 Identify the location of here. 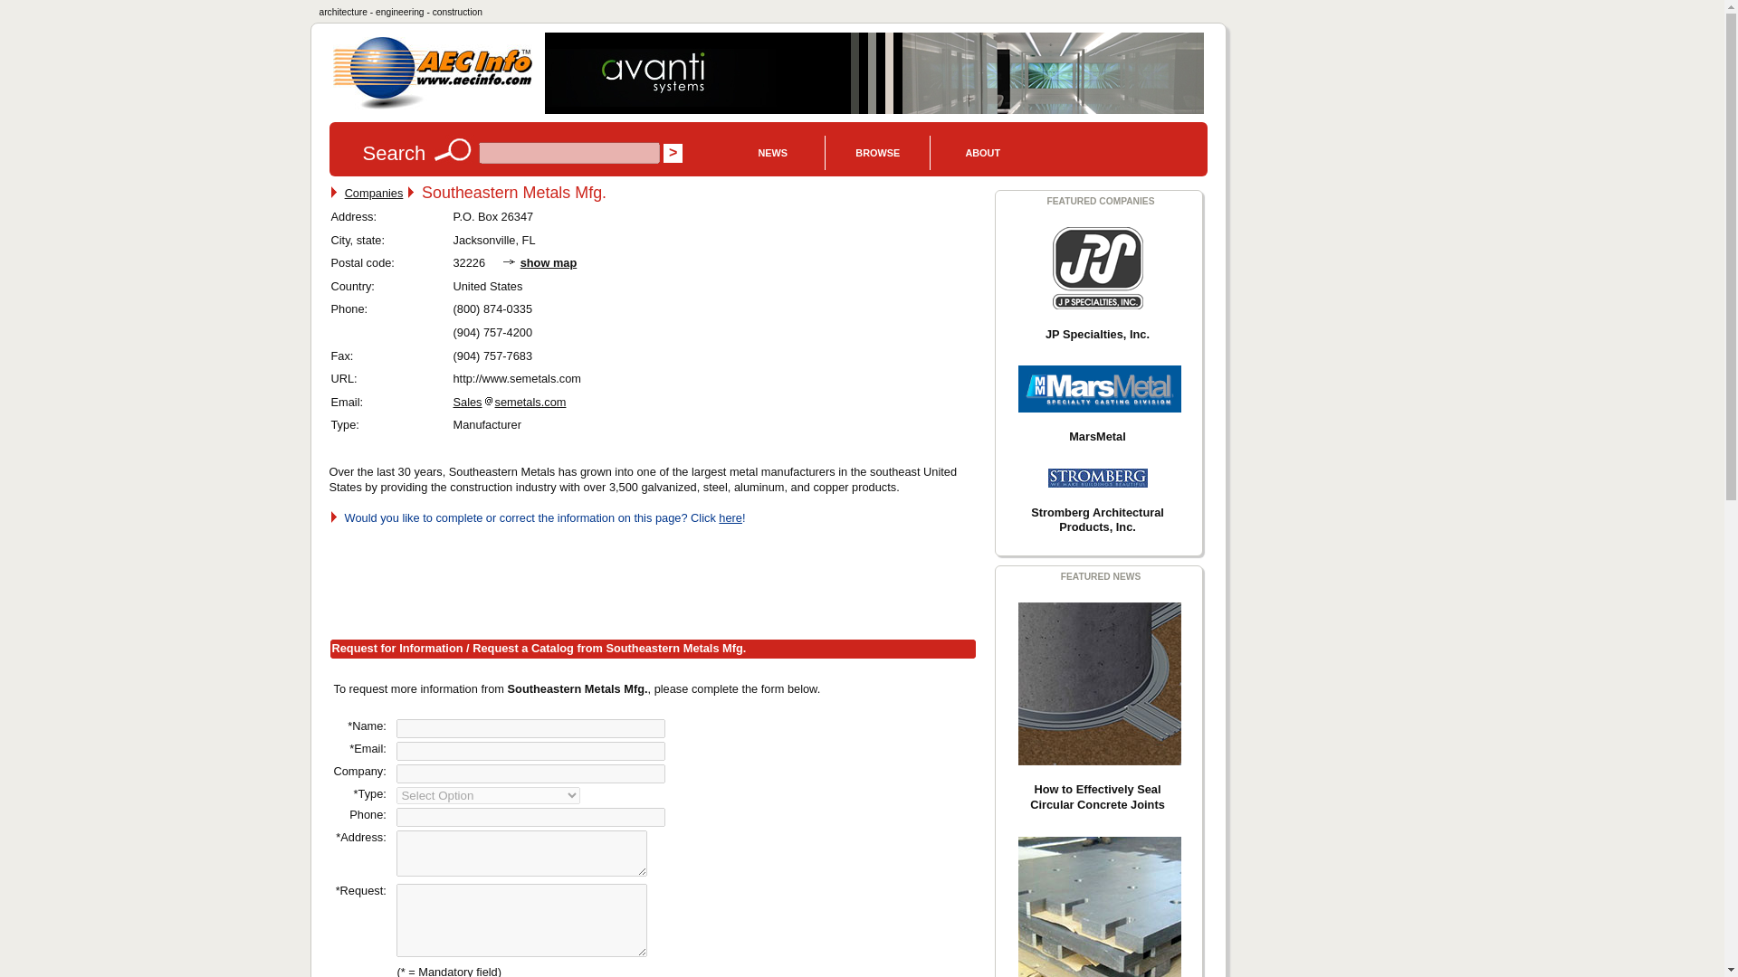
(730, 517).